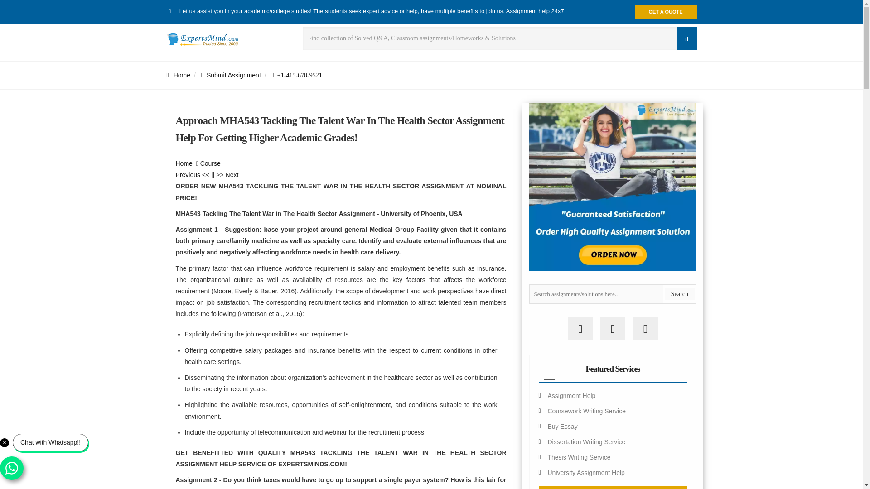 This screenshot has width=870, height=489. I want to click on Buy Essay, so click(562, 427).